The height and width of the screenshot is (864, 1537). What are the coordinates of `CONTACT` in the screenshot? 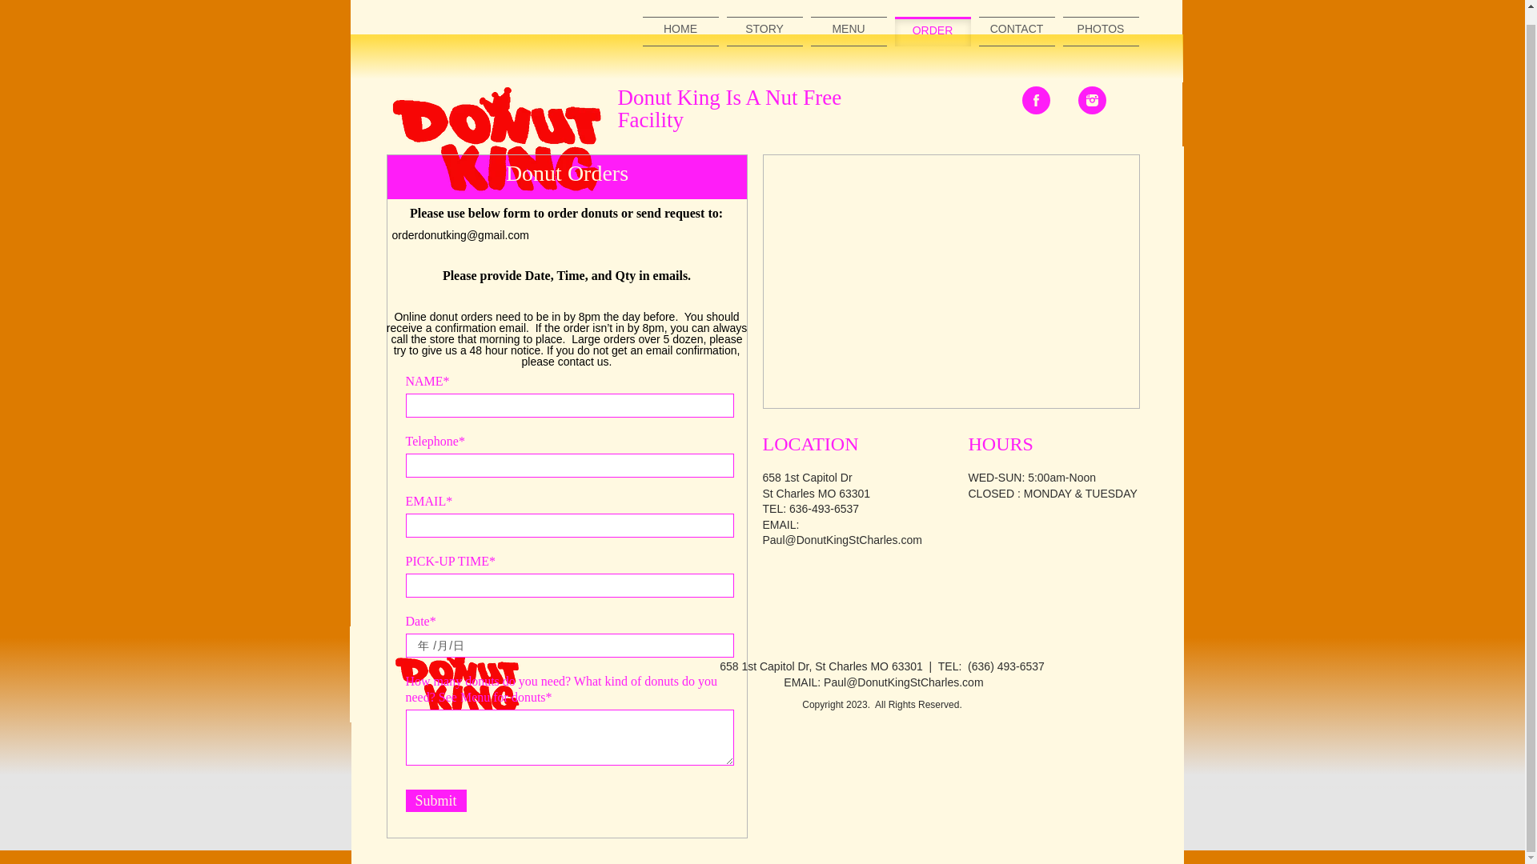 It's located at (1016, 31).